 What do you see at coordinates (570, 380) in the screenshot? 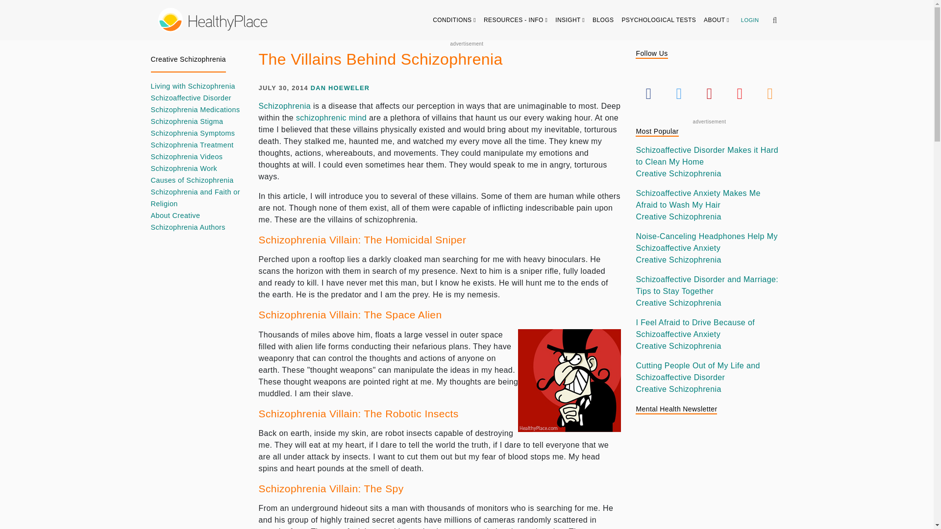
I see `The Villains Behind Schizophrenia` at bounding box center [570, 380].